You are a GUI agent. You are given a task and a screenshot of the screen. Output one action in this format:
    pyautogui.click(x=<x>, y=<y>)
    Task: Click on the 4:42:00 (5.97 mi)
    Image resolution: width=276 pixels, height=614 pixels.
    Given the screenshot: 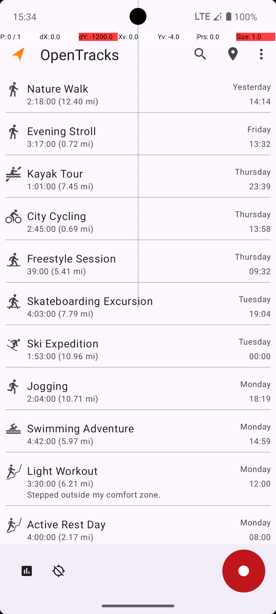 What is the action you would take?
    pyautogui.click(x=60, y=441)
    